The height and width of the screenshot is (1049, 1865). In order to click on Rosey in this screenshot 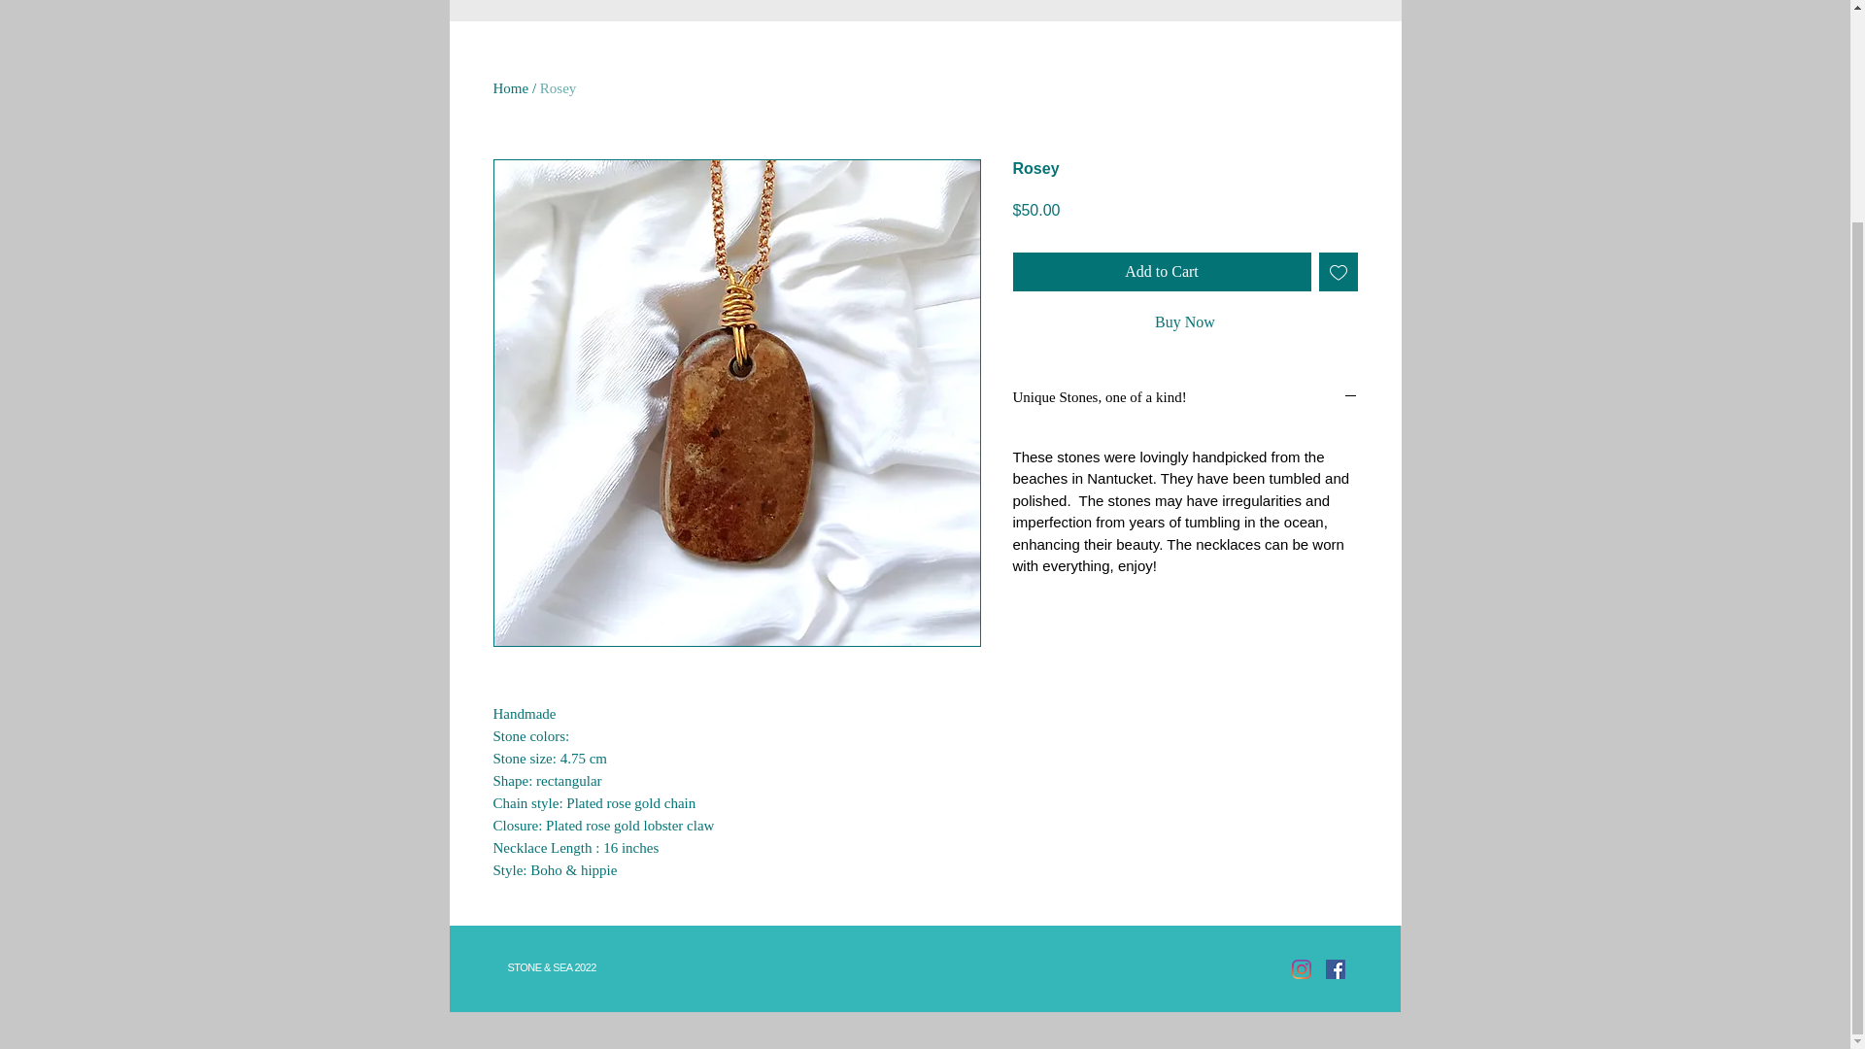, I will do `click(558, 88)`.